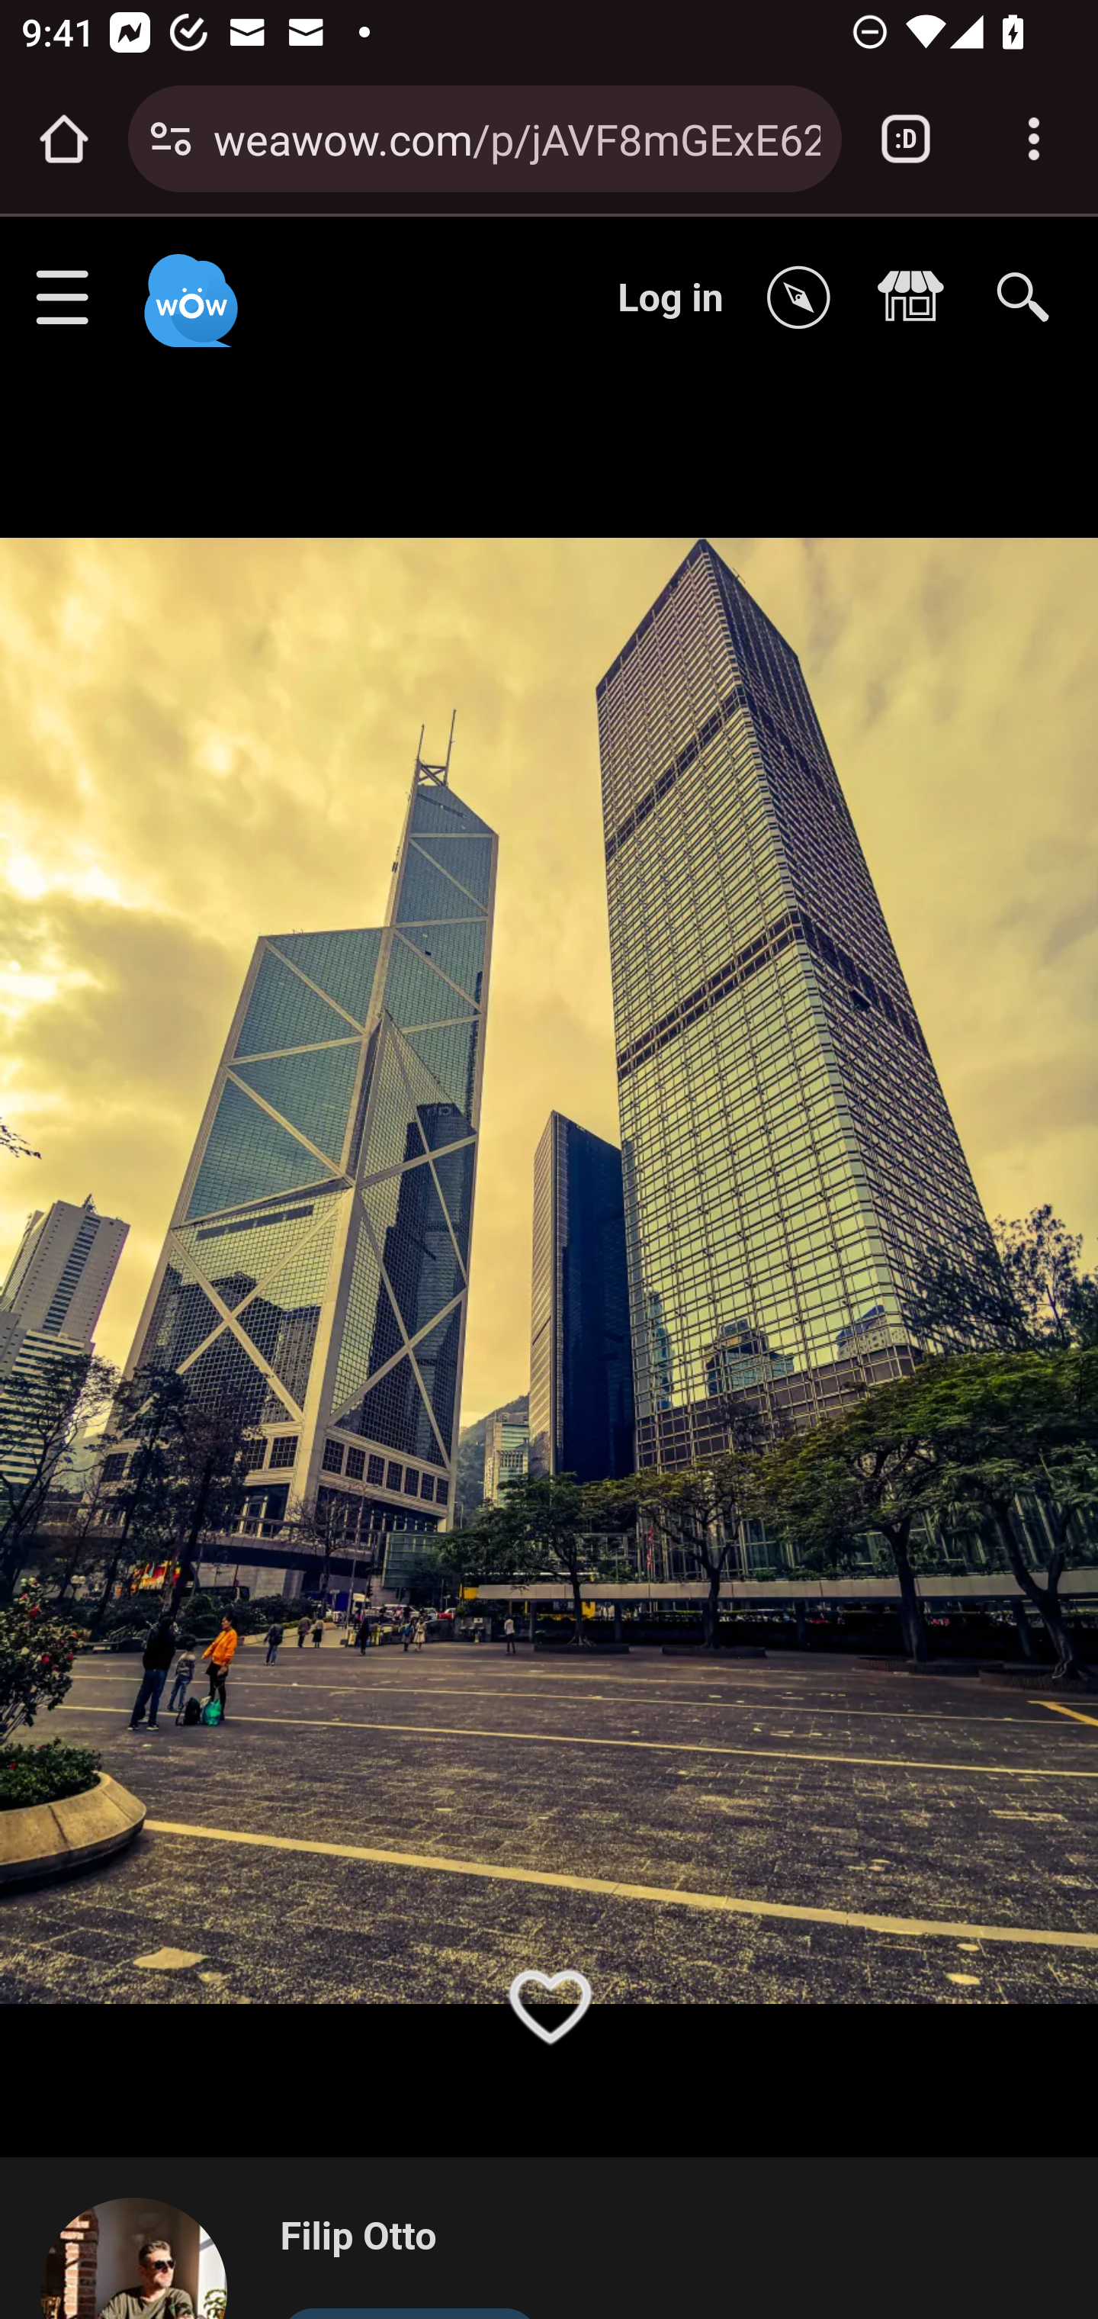 This screenshot has height=2319, width=1098. I want to click on Customize and control Google Chrome, so click(1034, 139).